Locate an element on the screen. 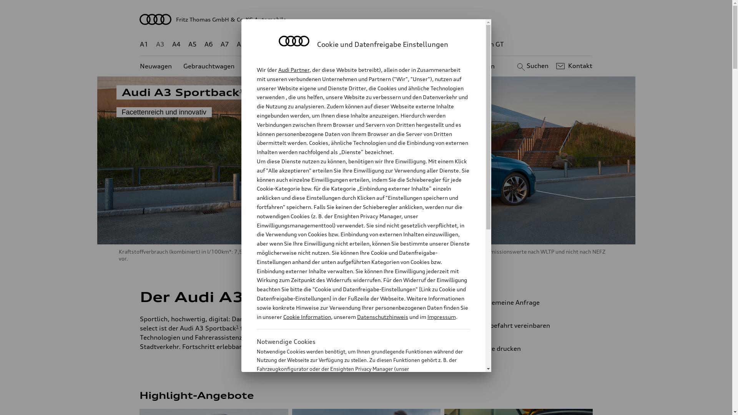 The image size is (738, 415). Q7 is located at coordinates (344, 45).